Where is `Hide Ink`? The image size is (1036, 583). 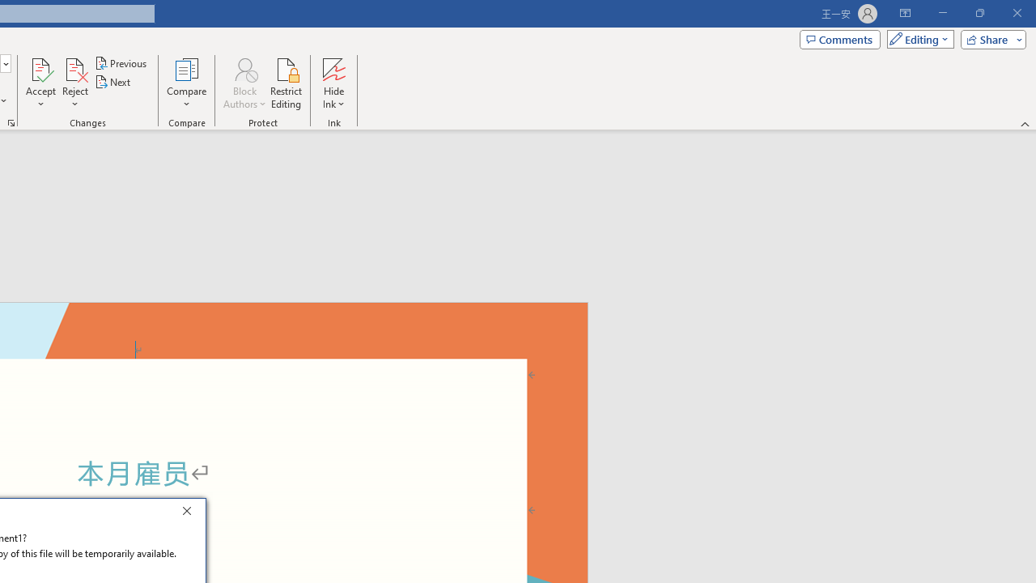 Hide Ink is located at coordinates (333, 83).